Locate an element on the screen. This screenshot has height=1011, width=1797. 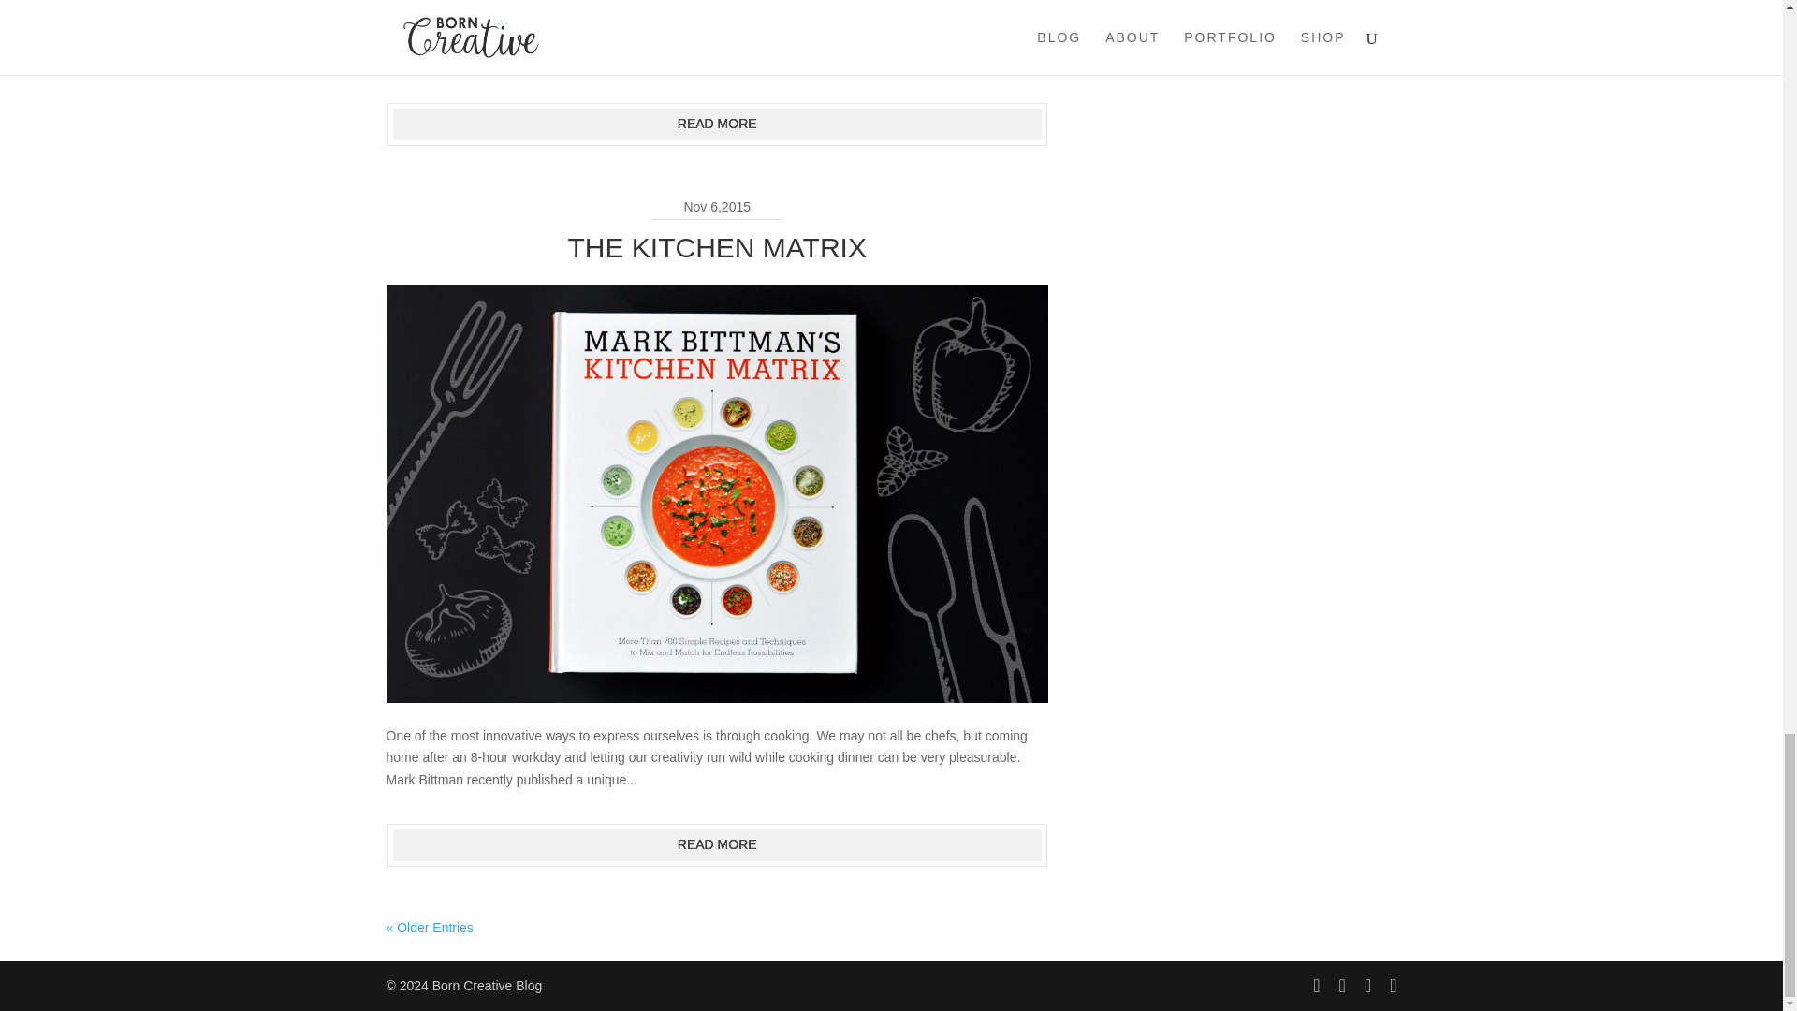
READ MORE is located at coordinates (717, 844).